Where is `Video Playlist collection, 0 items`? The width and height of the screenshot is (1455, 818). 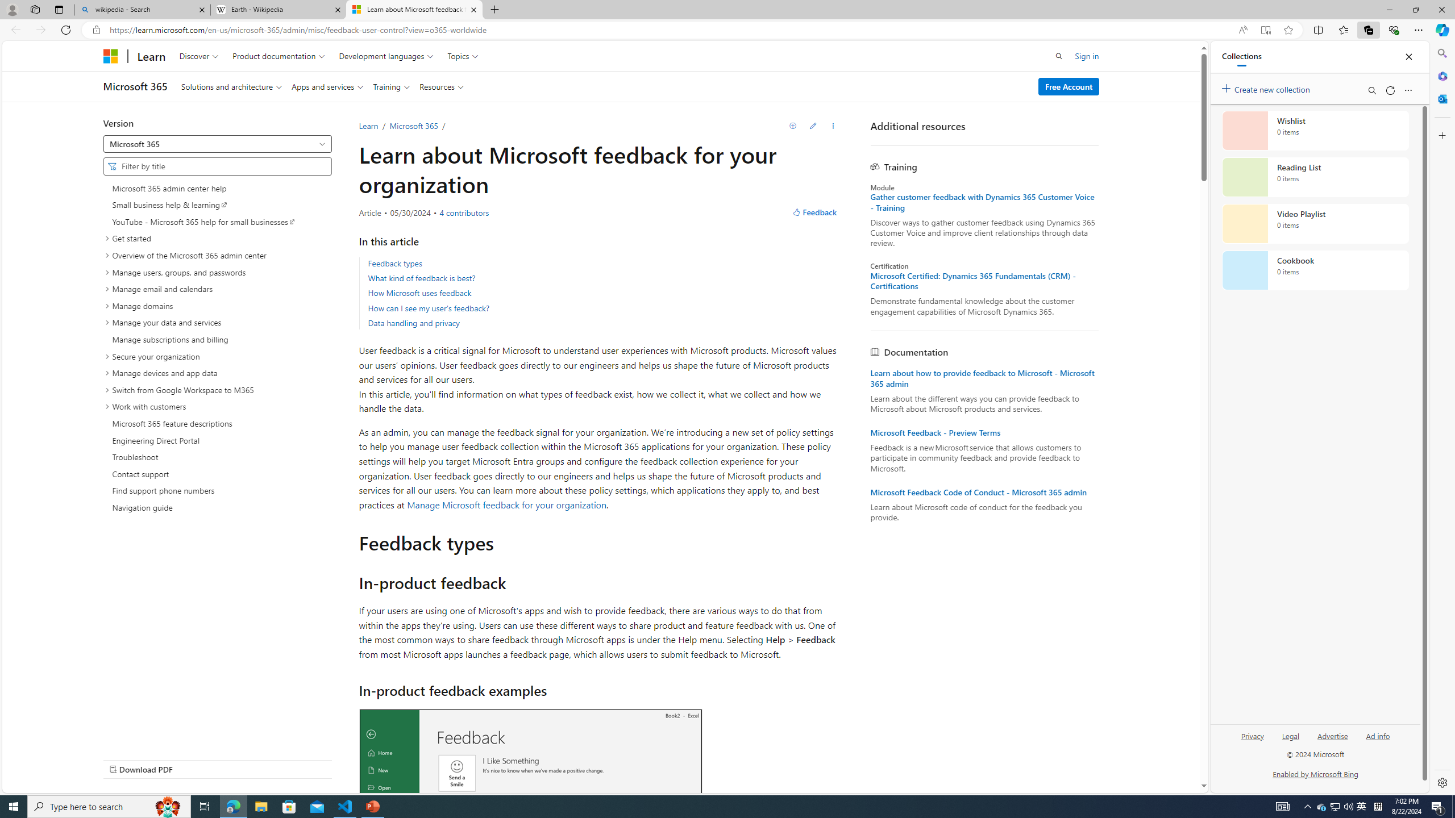 Video Playlist collection, 0 items is located at coordinates (1315, 224).